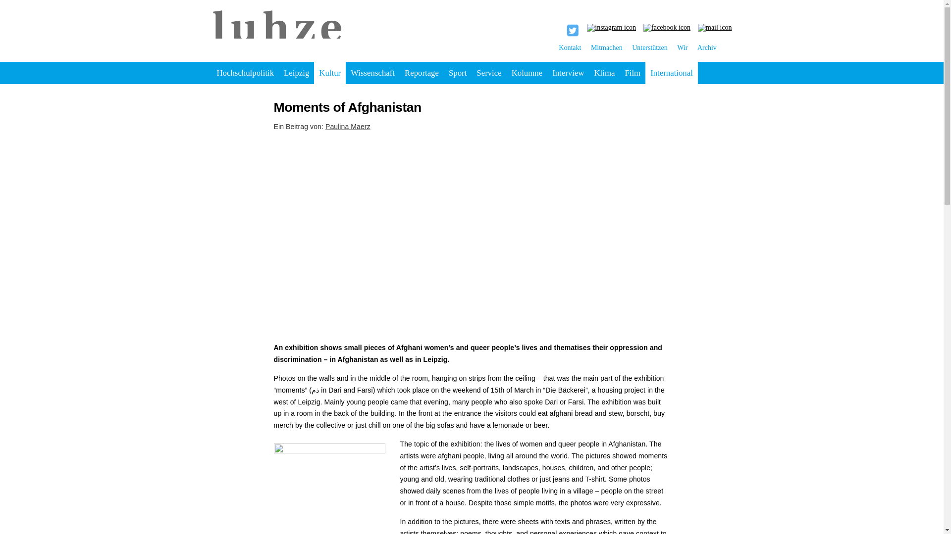 Image resolution: width=951 pixels, height=534 pixels. I want to click on Wissenschaft, so click(372, 73).